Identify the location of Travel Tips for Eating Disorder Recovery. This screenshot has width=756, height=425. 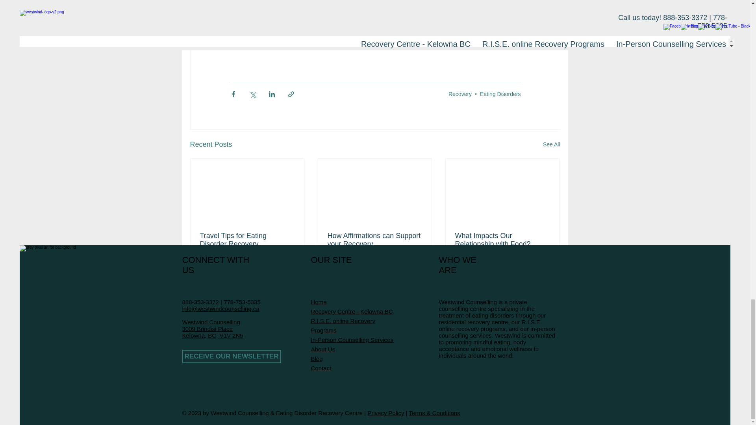
(247, 240).